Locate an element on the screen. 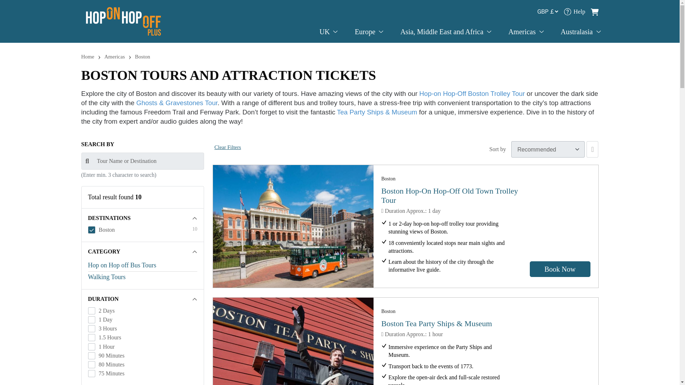 The width and height of the screenshot is (685, 385). Hop On Hop Off Plus is located at coordinates (123, 21).